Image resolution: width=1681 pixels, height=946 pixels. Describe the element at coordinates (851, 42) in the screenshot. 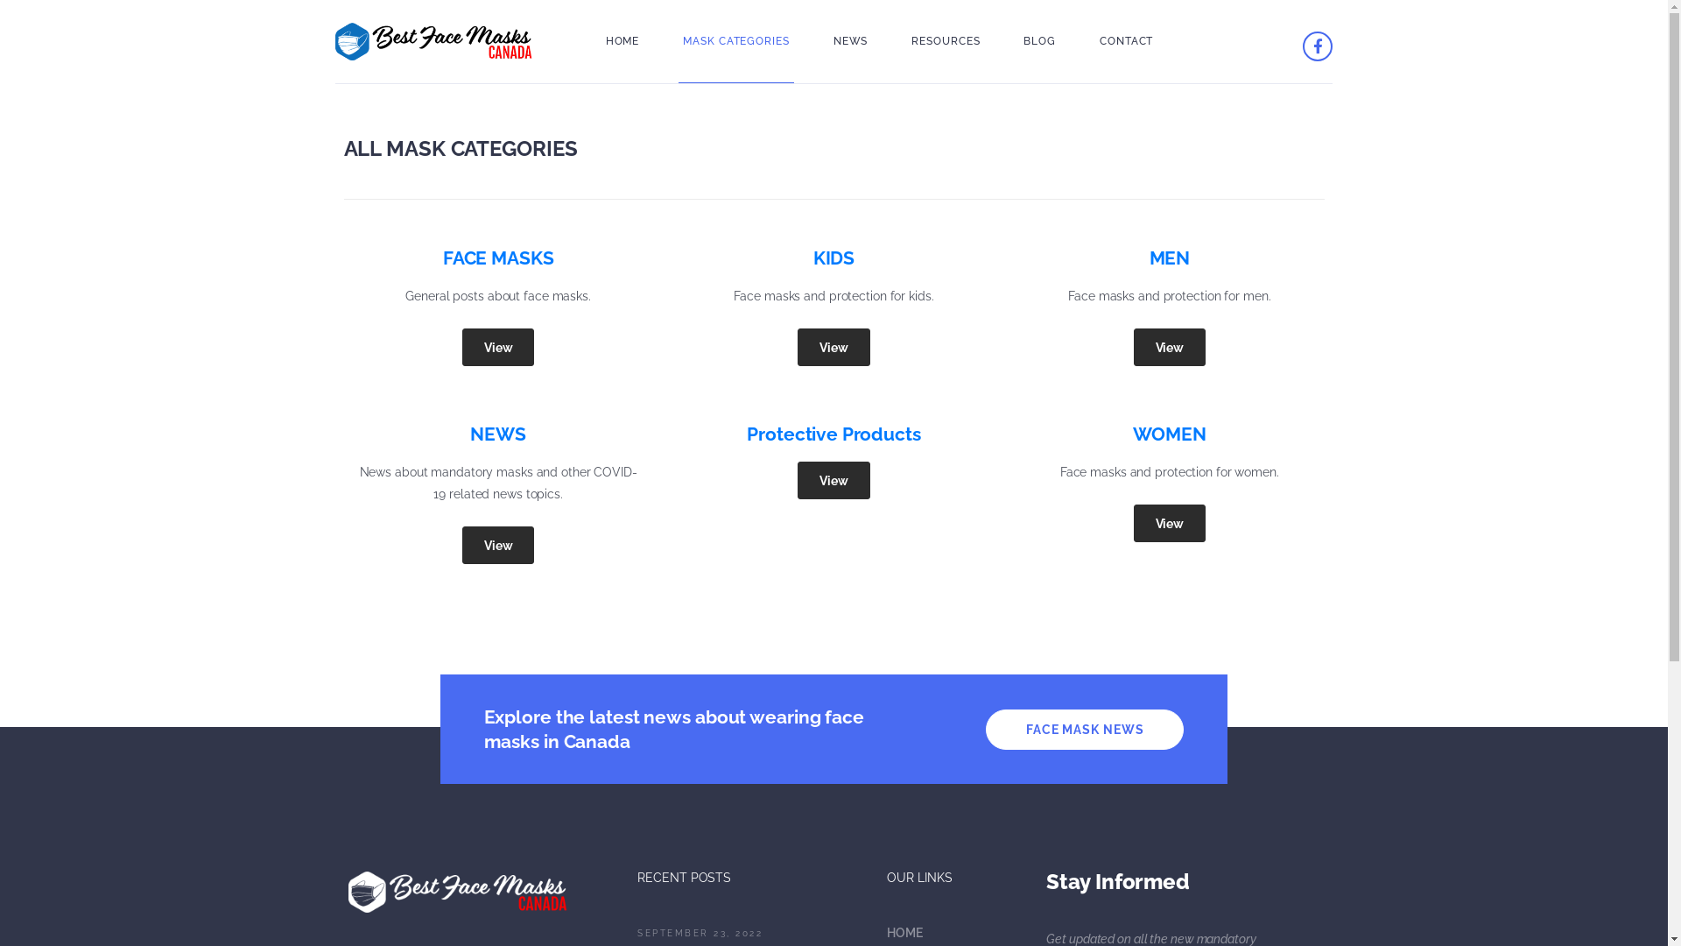

I see `NEWS` at that location.